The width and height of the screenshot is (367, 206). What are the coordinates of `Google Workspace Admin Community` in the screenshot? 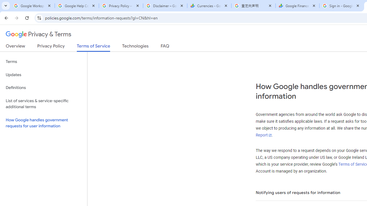 It's located at (33, 6).